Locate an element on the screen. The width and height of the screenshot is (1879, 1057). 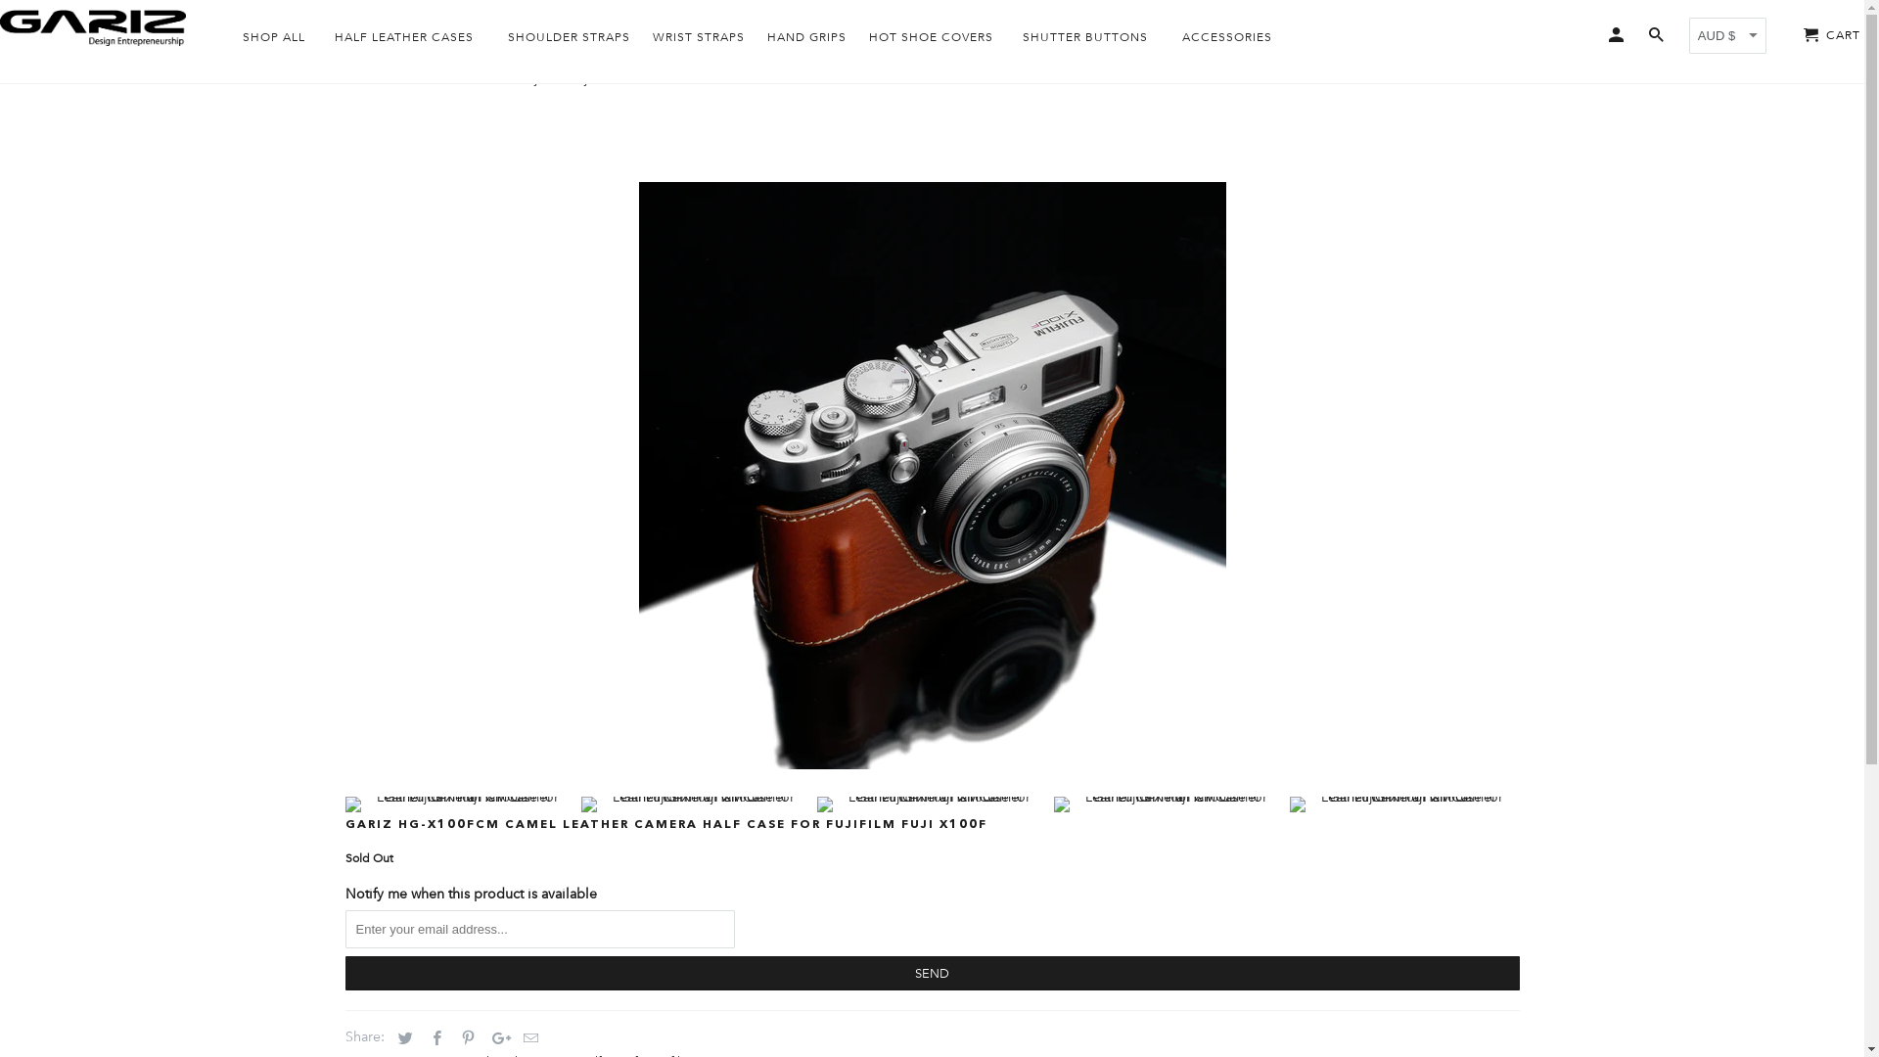
Share this on Pinterest is located at coordinates (465, 1037).